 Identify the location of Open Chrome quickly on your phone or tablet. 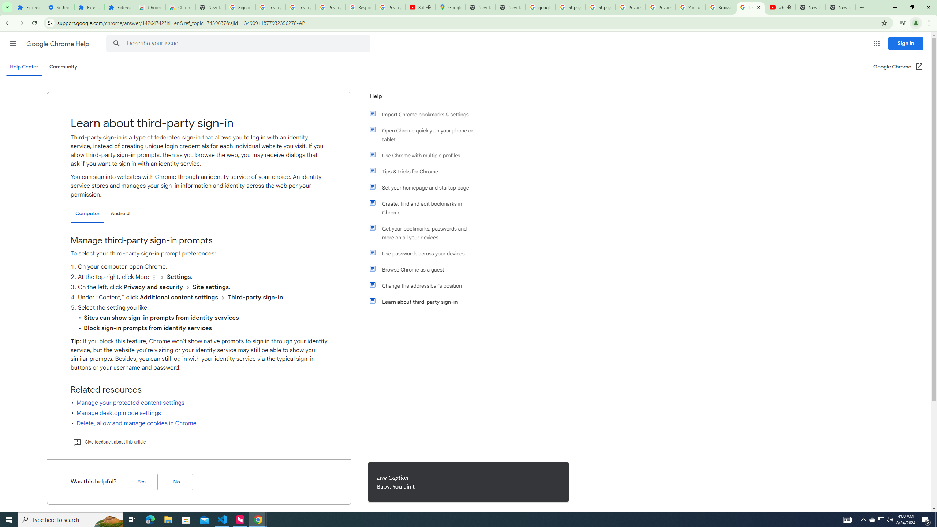
(426, 135).